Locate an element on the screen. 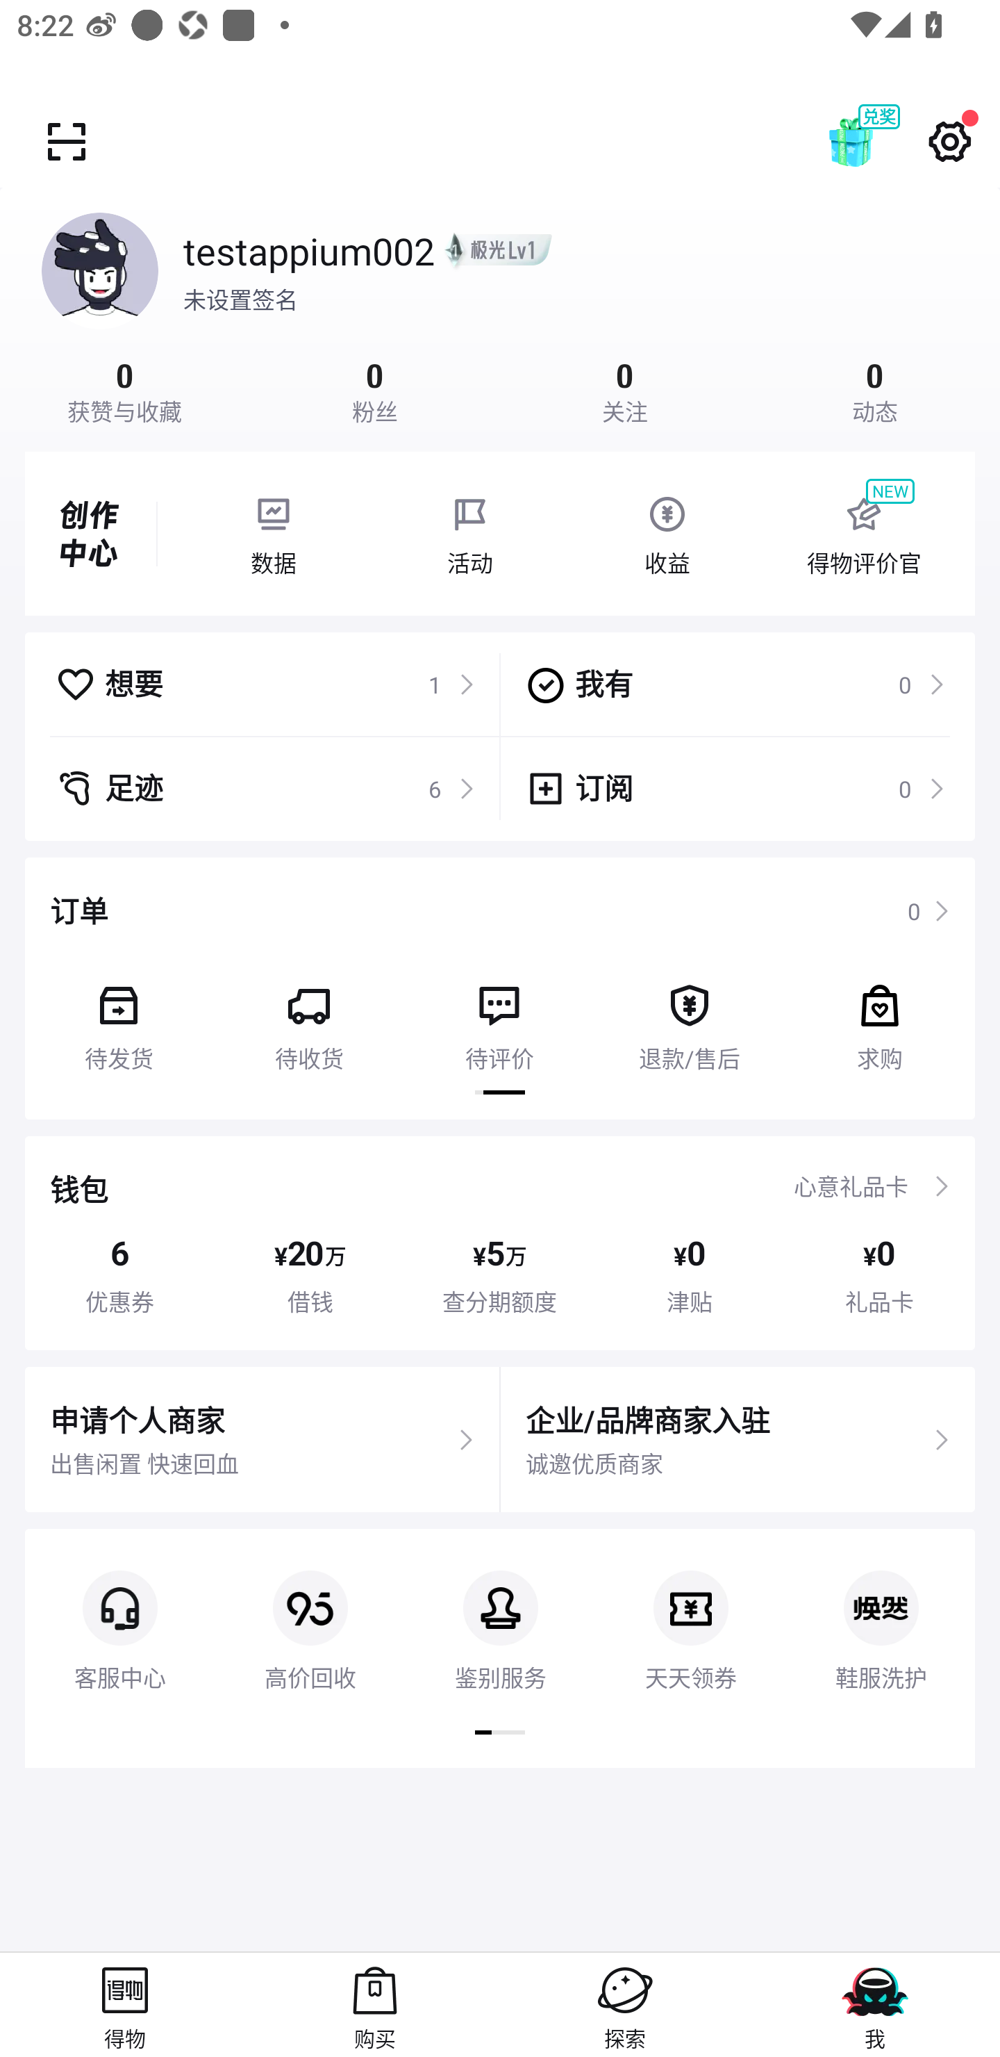  兑奖 is located at coordinates (875, 142).